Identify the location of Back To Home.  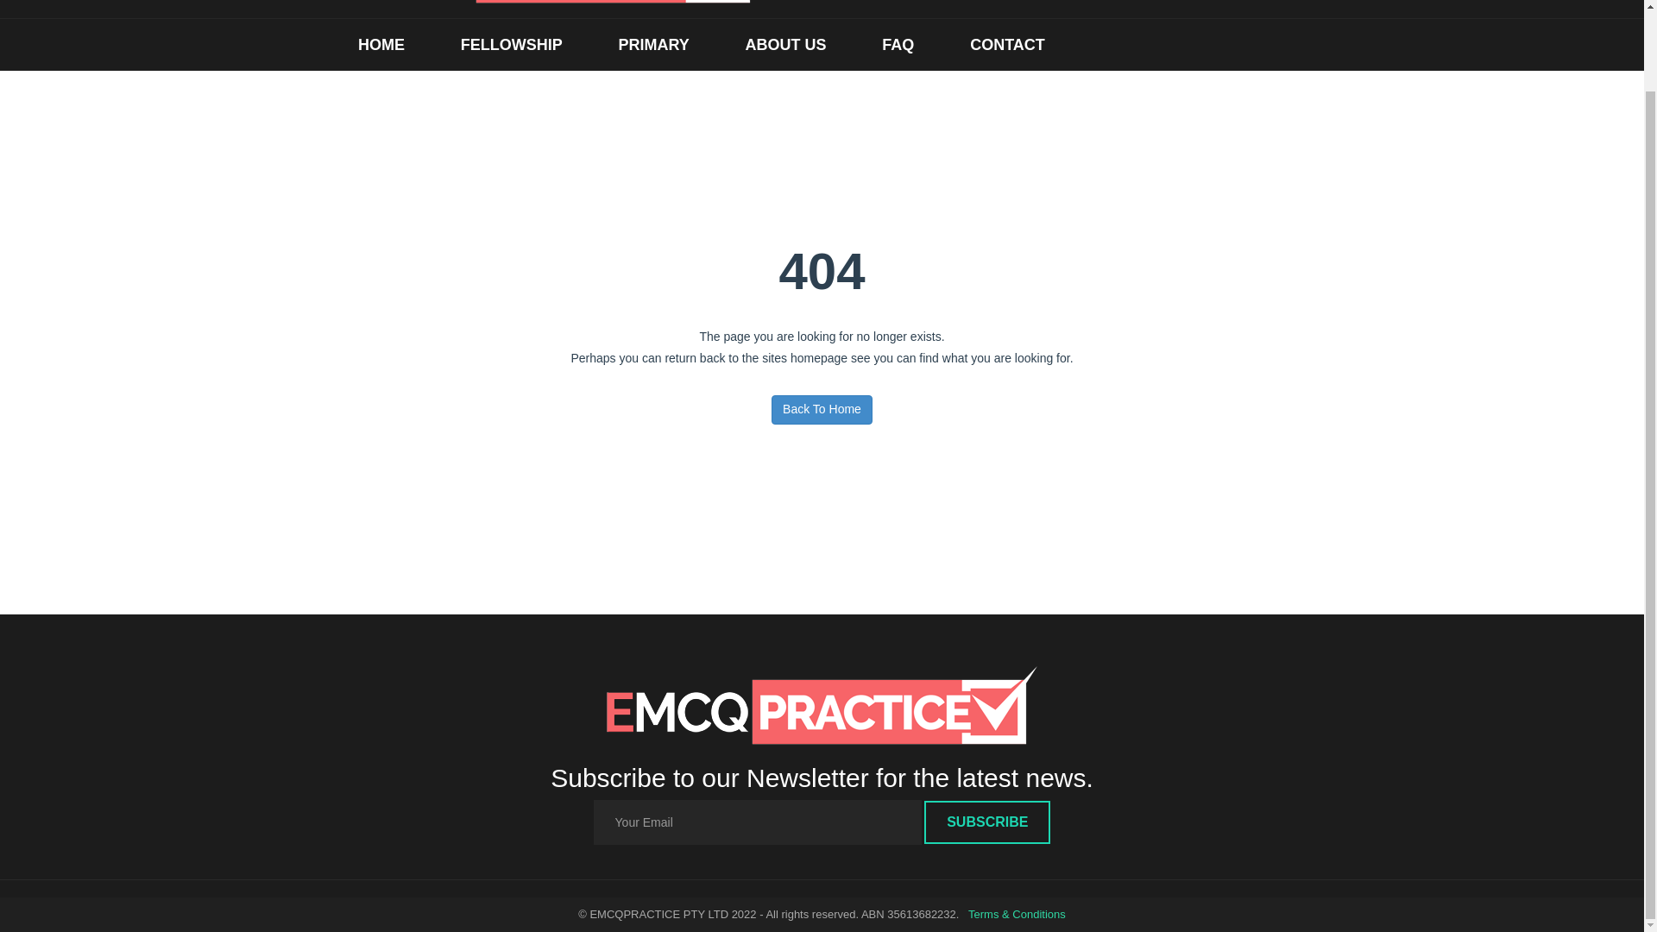
(822, 409).